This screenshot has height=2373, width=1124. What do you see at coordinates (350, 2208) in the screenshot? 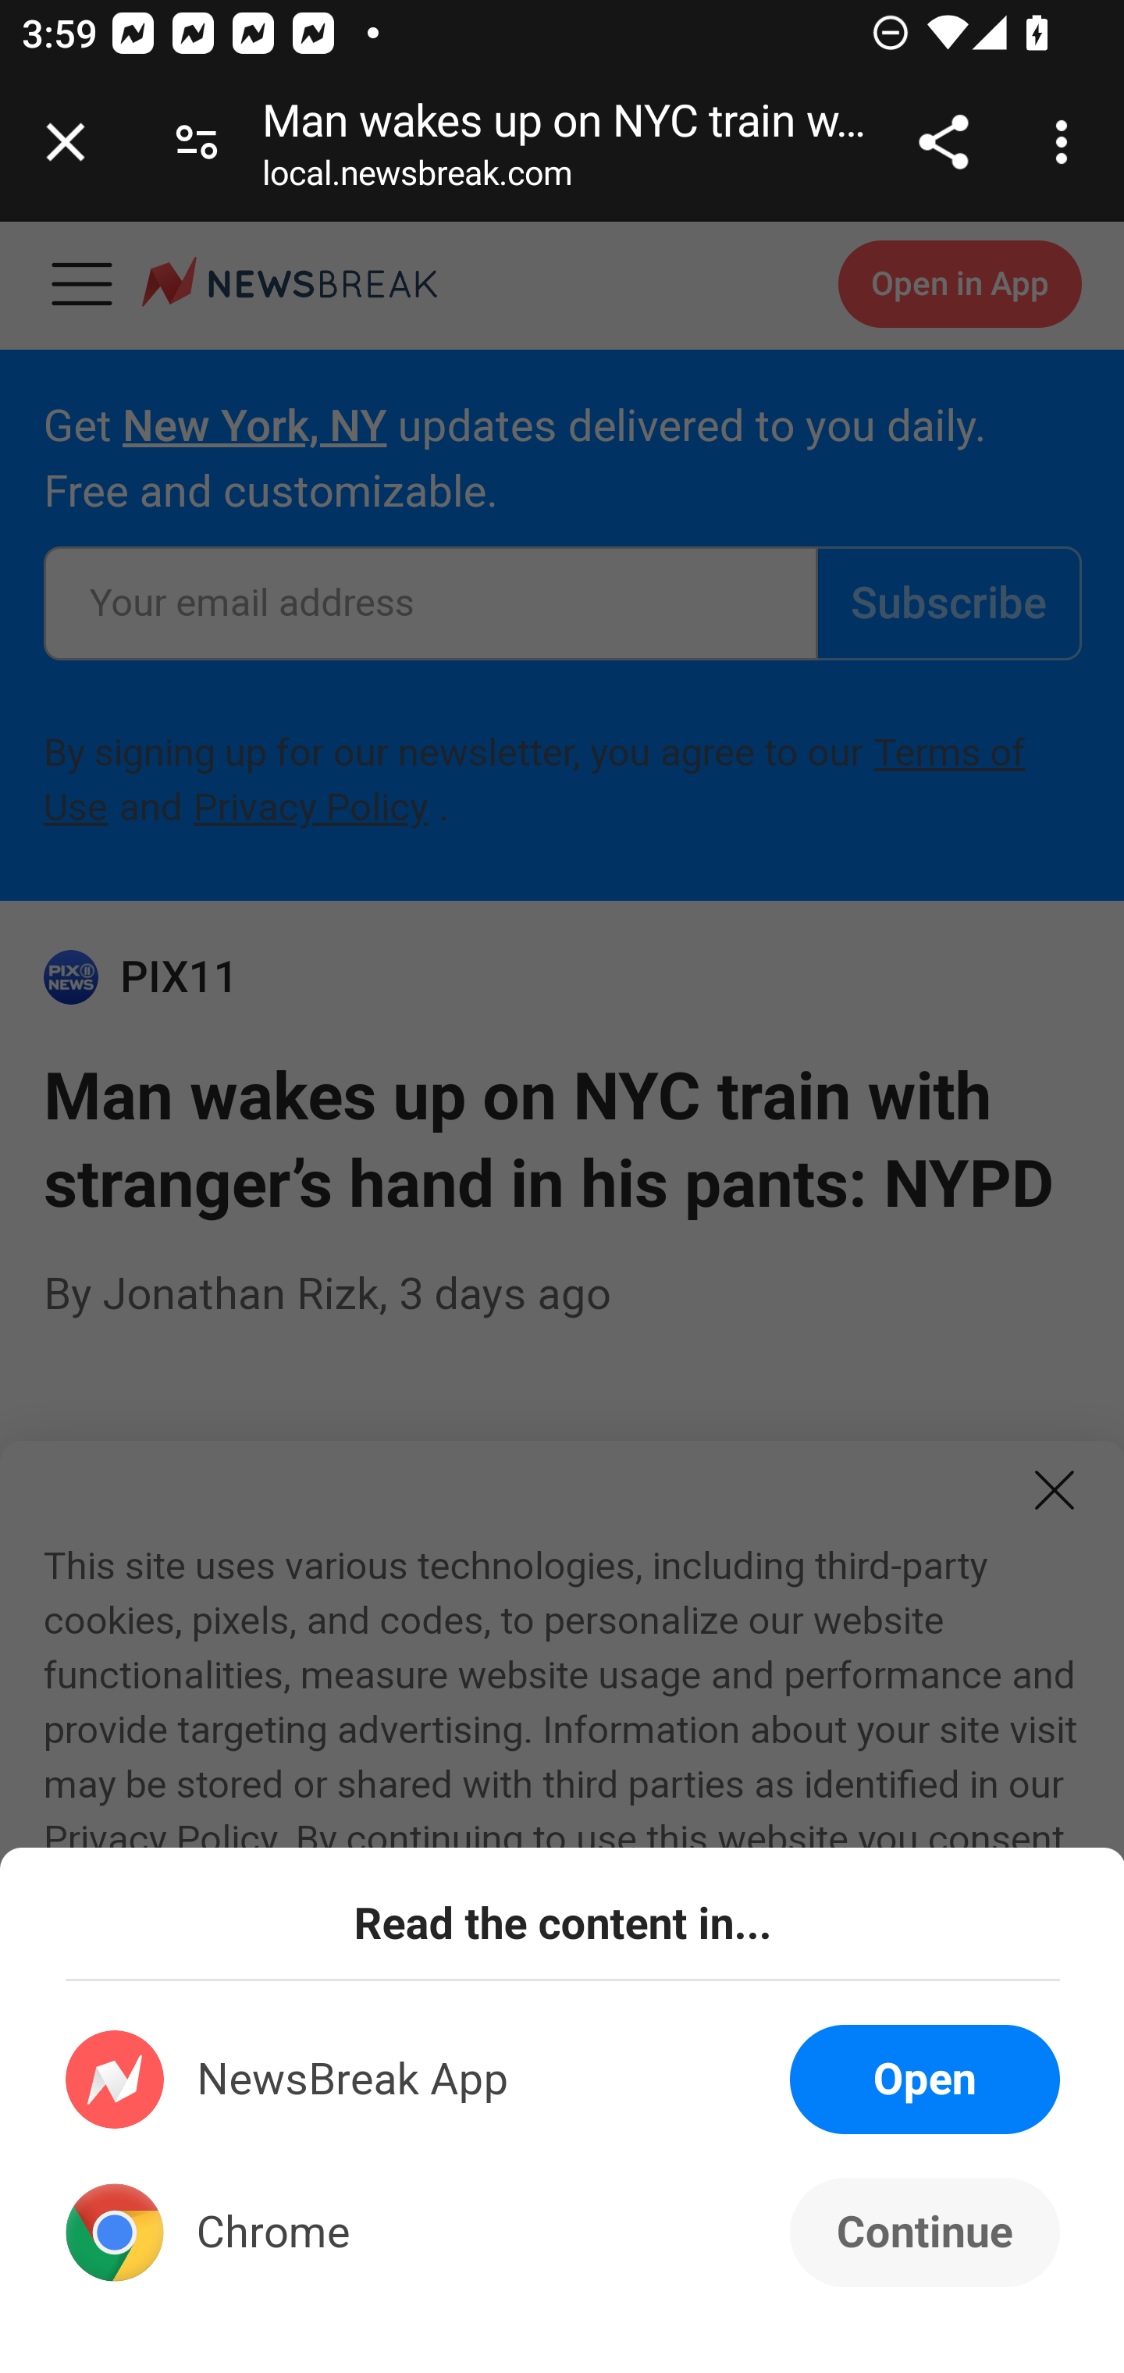
I see `Accept Cookies` at bounding box center [350, 2208].